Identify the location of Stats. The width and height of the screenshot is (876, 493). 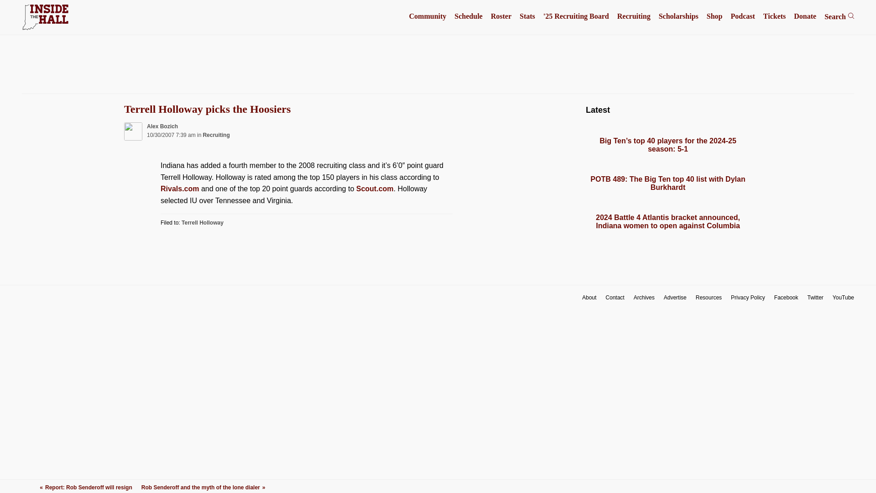
(527, 16).